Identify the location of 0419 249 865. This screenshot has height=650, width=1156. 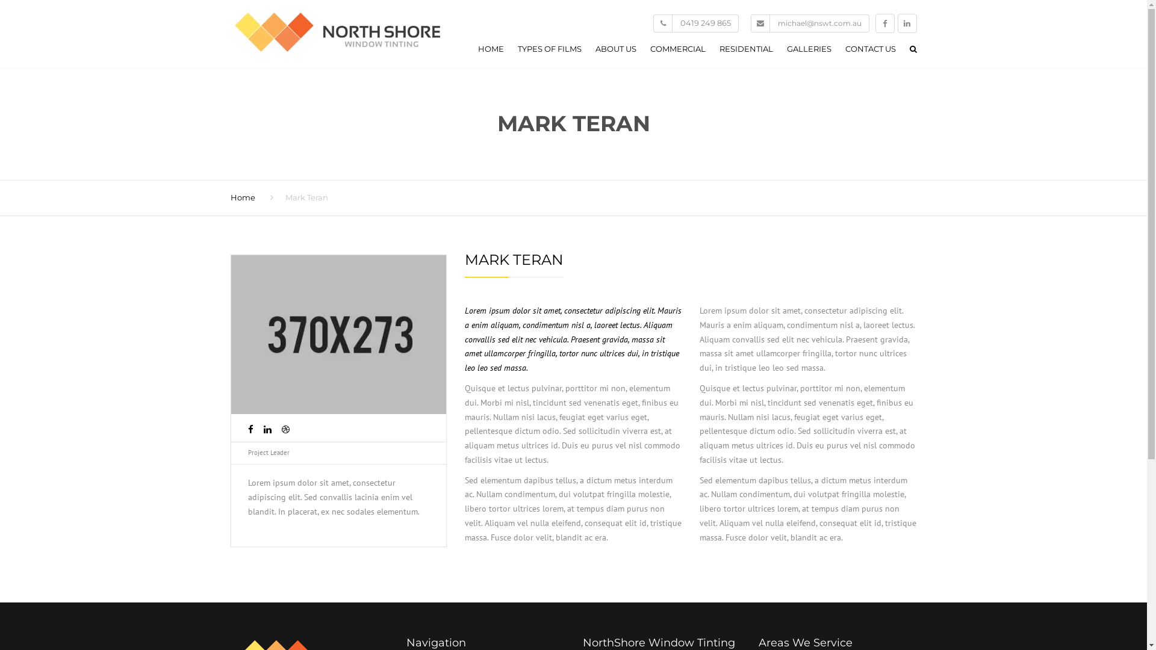
(706, 23).